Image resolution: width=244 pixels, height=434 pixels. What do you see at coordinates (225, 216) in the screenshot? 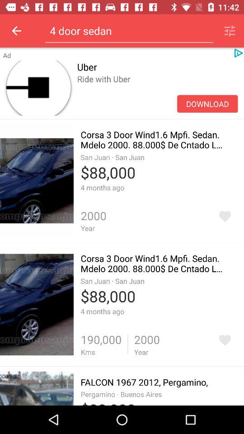
I see `favorite item` at bounding box center [225, 216].